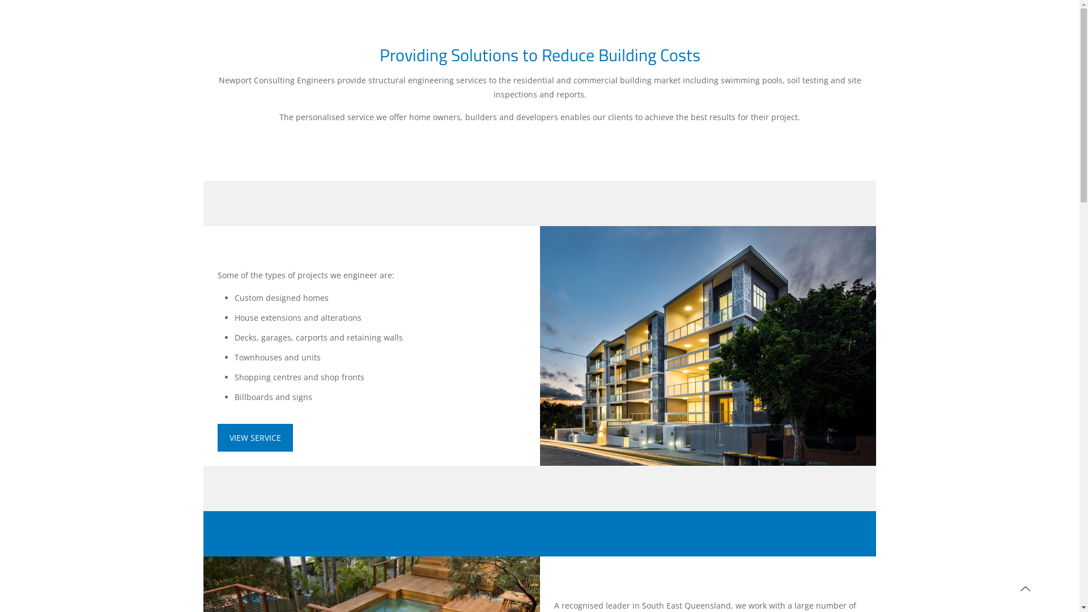 The width and height of the screenshot is (1088, 612). What do you see at coordinates (255, 437) in the screenshot?
I see `VIEW SERVICE` at bounding box center [255, 437].